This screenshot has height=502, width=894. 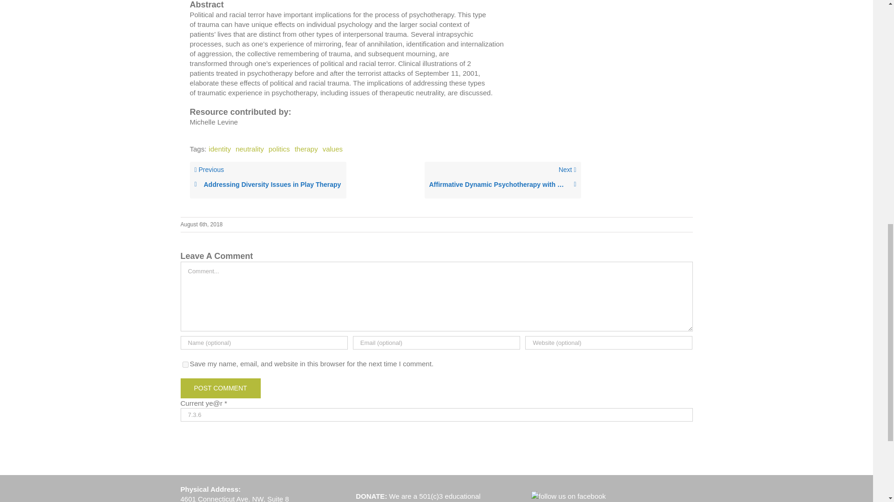 What do you see at coordinates (185, 364) in the screenshot?
I see `yes` at bounding box center [185, 364].